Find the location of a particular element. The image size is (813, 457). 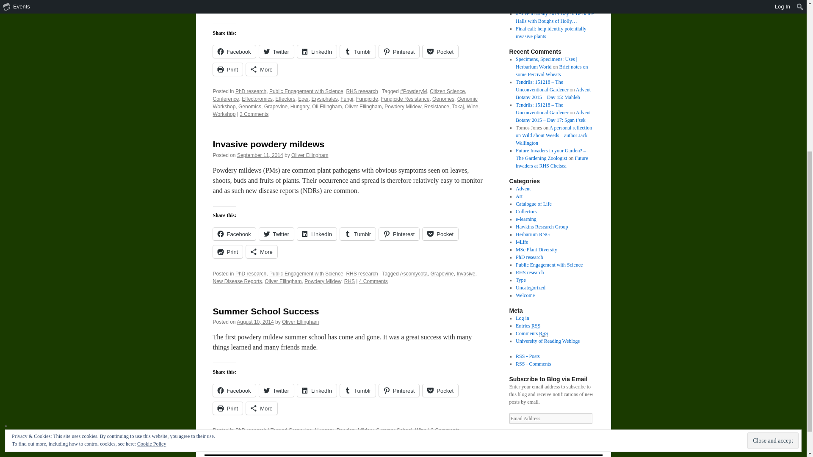

Click to share on LinkedIn is located at coordinates (317, 52).